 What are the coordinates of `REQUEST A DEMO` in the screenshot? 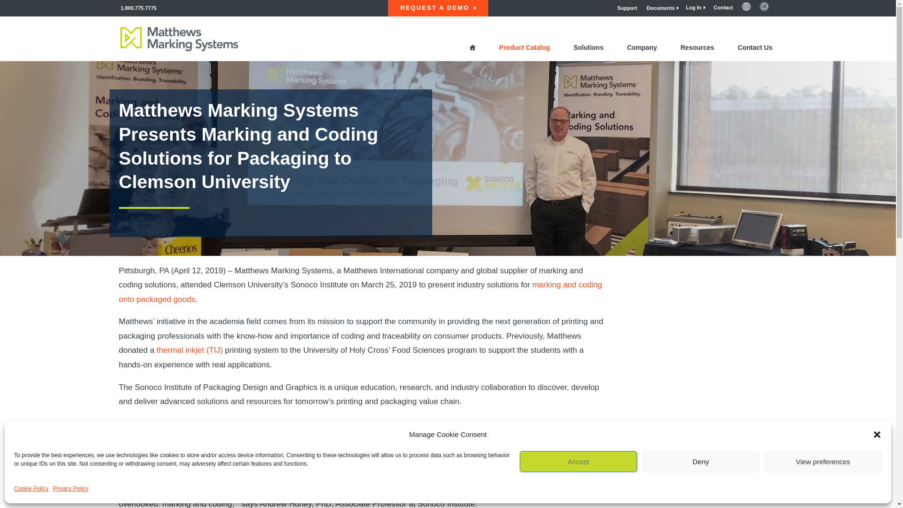 It's located at (438, 8).